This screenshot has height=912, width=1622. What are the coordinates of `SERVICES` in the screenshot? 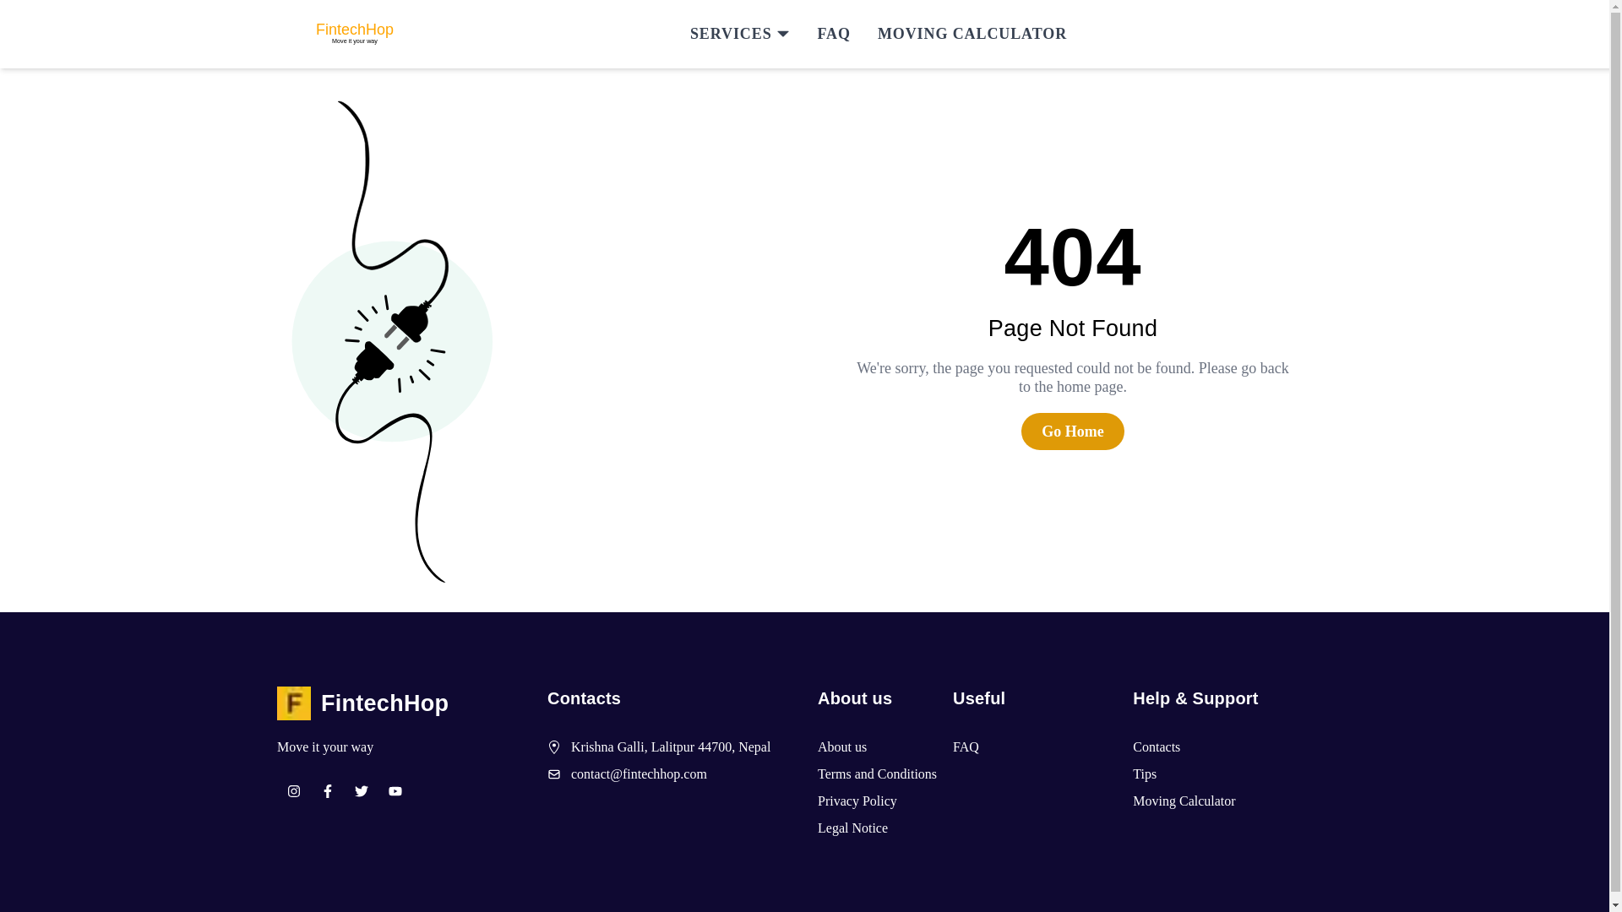 It's located at (740, 34).